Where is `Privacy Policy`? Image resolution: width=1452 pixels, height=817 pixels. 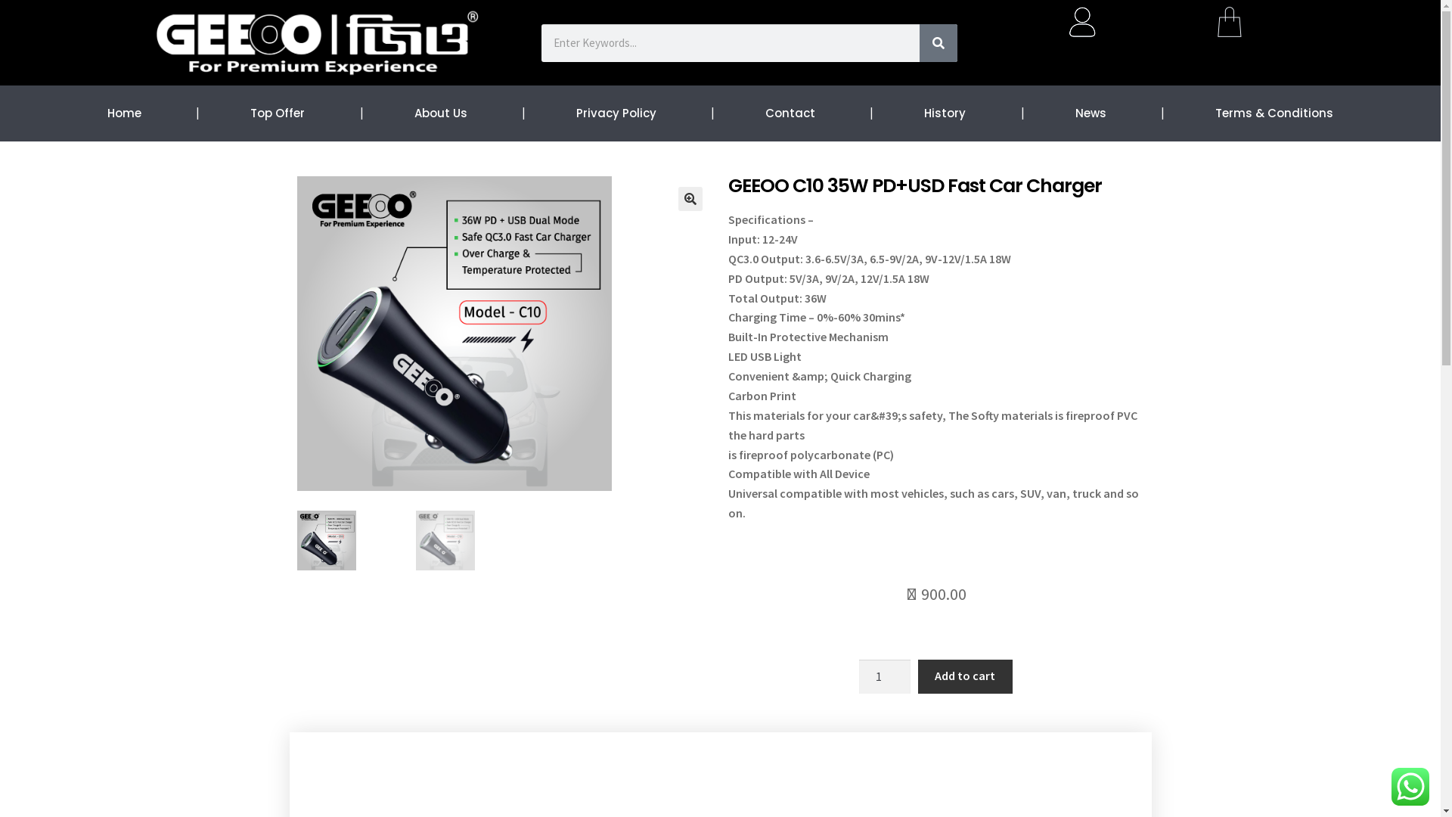
Privacy Policy is located at coordinates (616, 113).